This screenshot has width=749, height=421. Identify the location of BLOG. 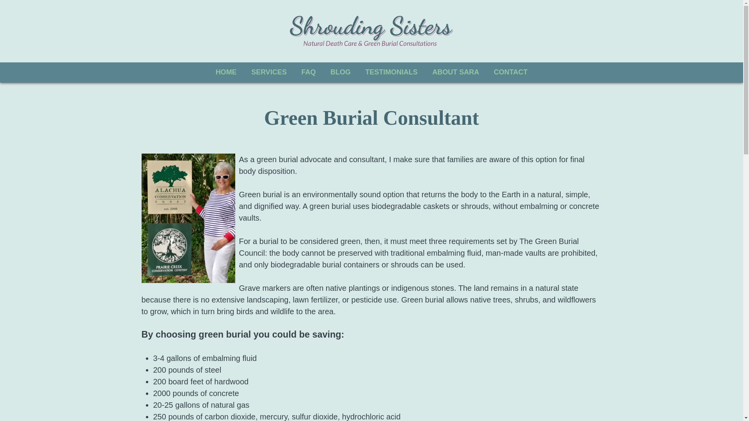
(340, 72).